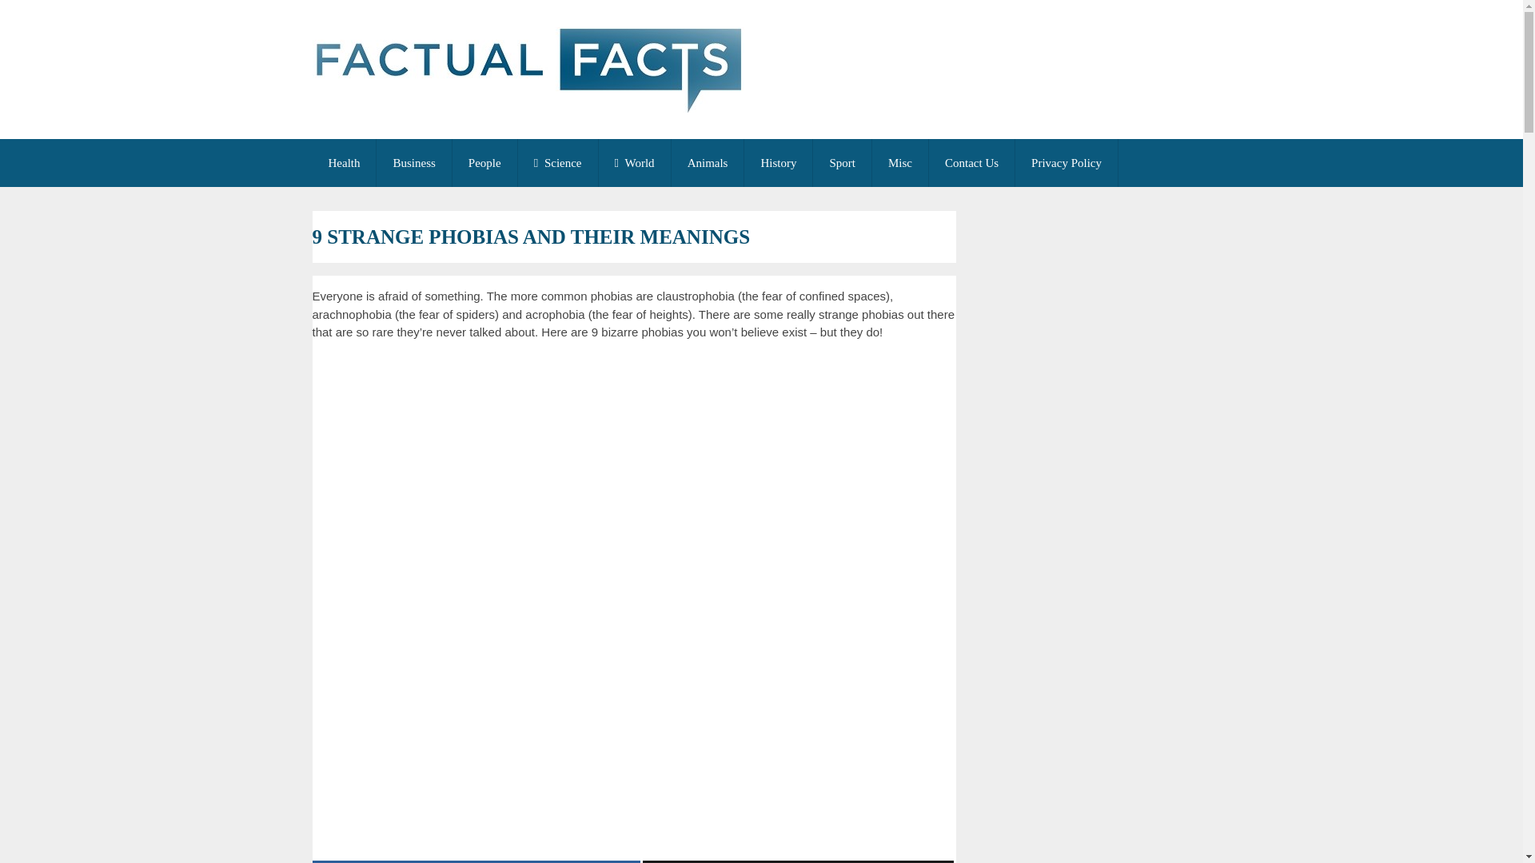 Image resolution: width=1535 pixels, height=863 pixels. What do you see at coordinates (413, 163) in the screenshot?
I see `Business` at bounding box center [413, 163].